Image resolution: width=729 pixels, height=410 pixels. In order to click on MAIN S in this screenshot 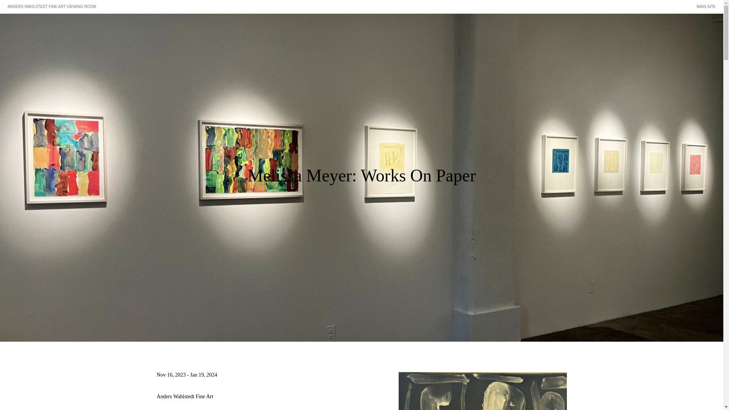, I will do `click(703, 6)`.